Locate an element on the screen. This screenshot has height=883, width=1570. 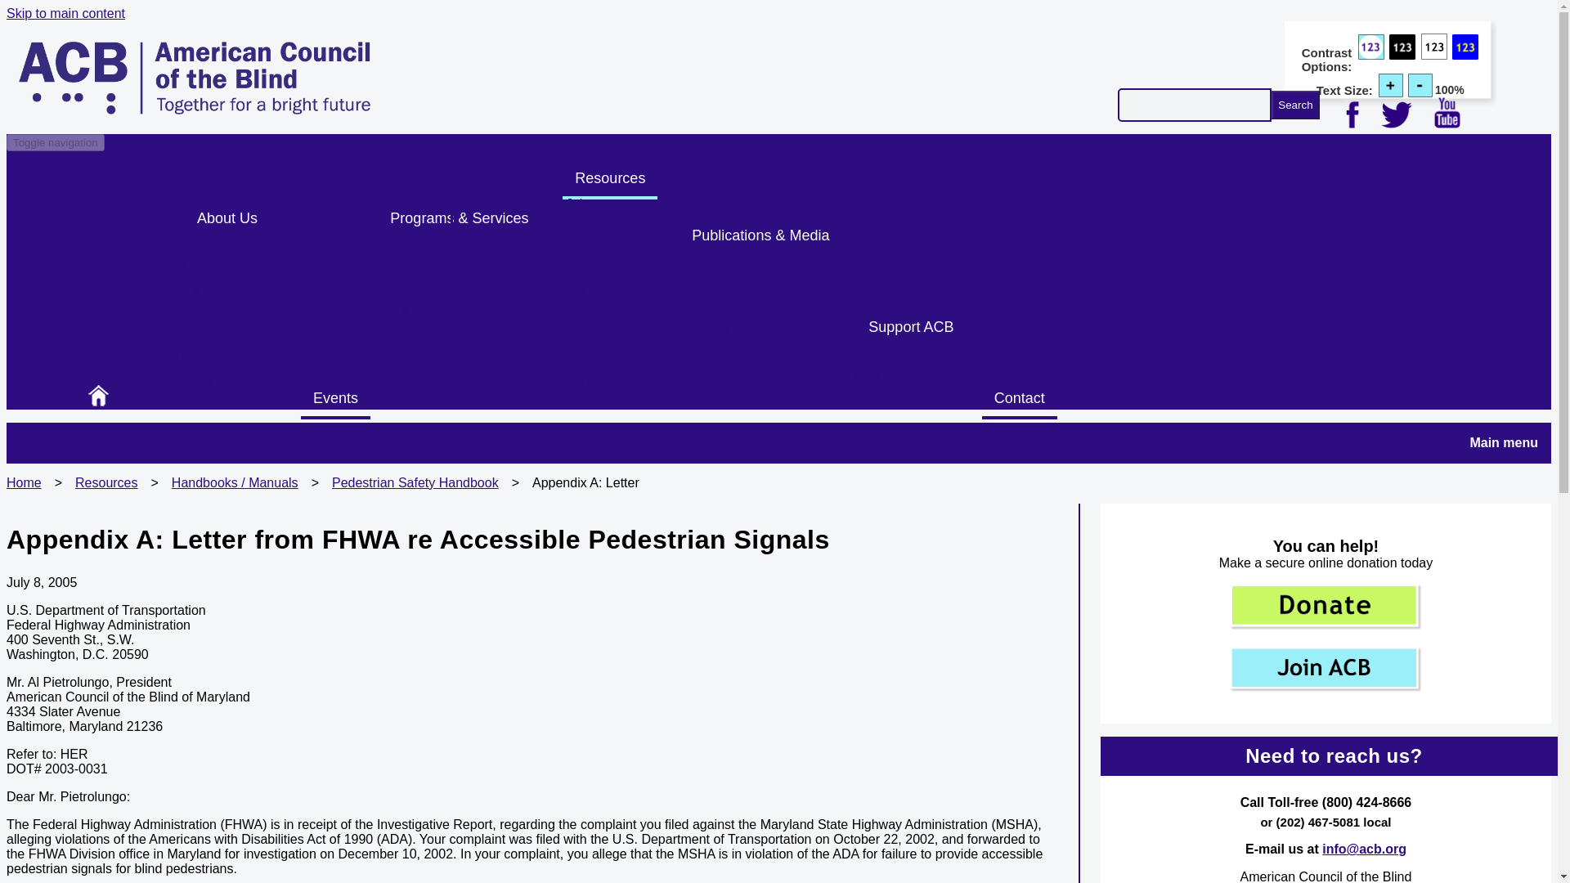
About Us is located at coordinates (227, 219).